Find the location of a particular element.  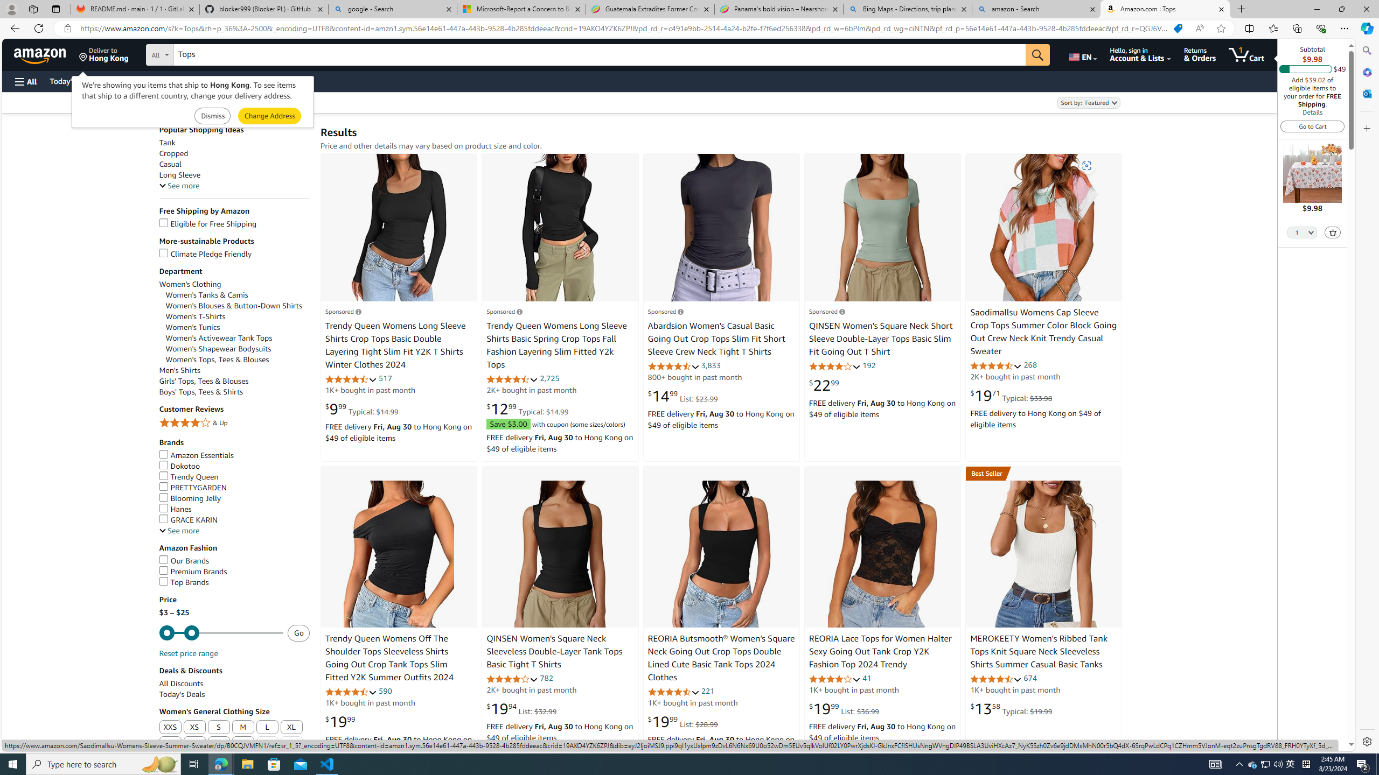

Blooming Jelly is located at coordinates (190, 498).